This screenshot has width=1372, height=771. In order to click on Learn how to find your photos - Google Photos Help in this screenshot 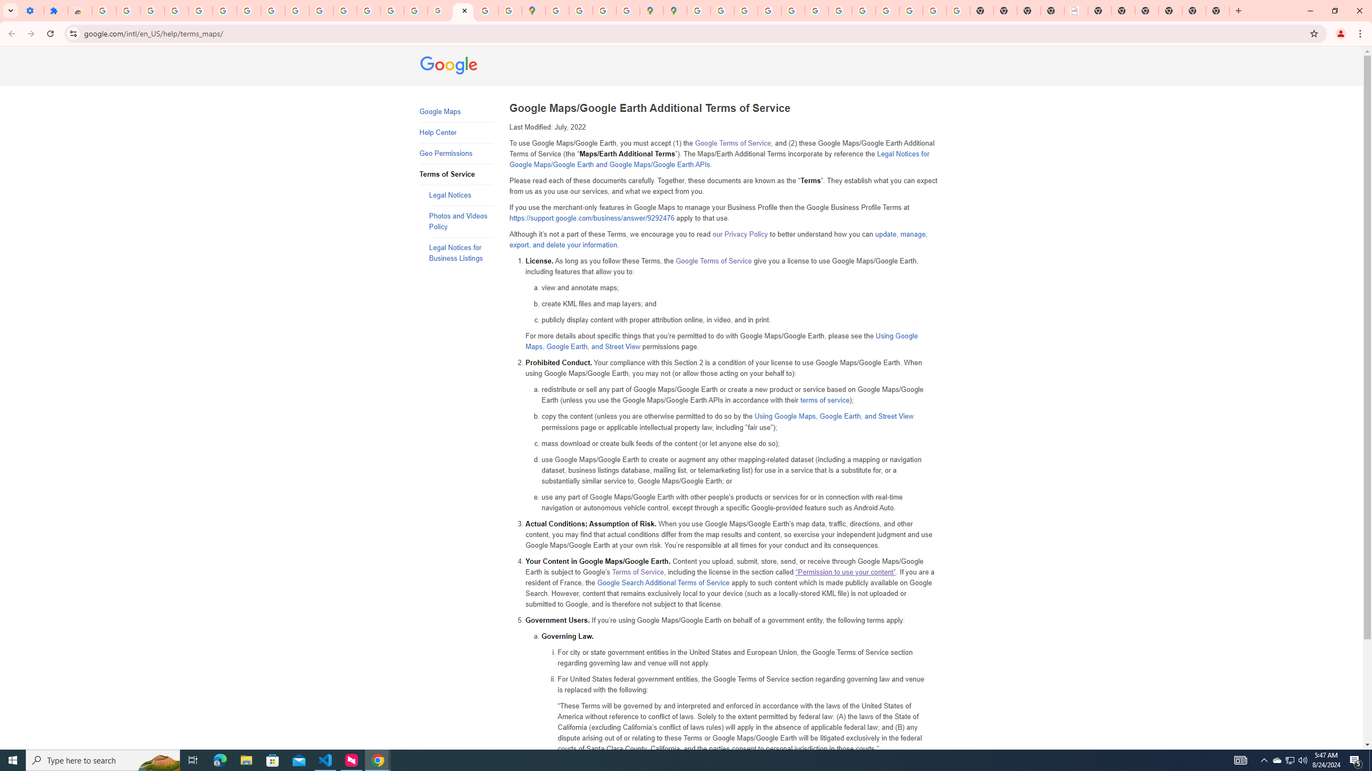, I will do `click(176, 11)`.